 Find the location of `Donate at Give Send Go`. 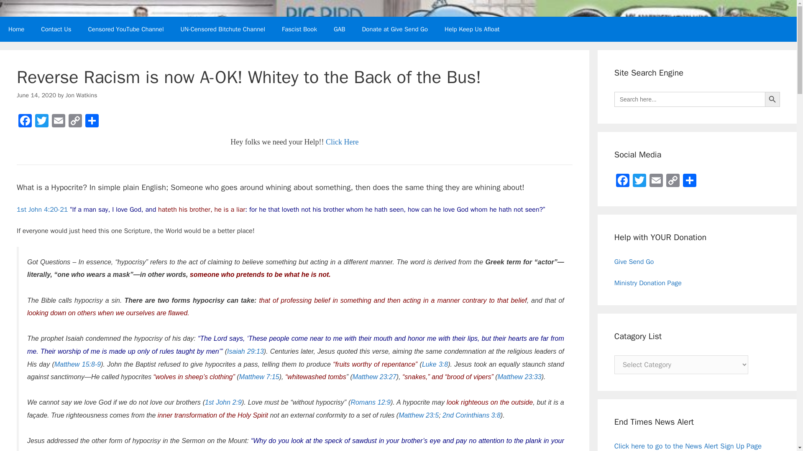

Donate at Give Send Go is located at coordinates (394, 29).